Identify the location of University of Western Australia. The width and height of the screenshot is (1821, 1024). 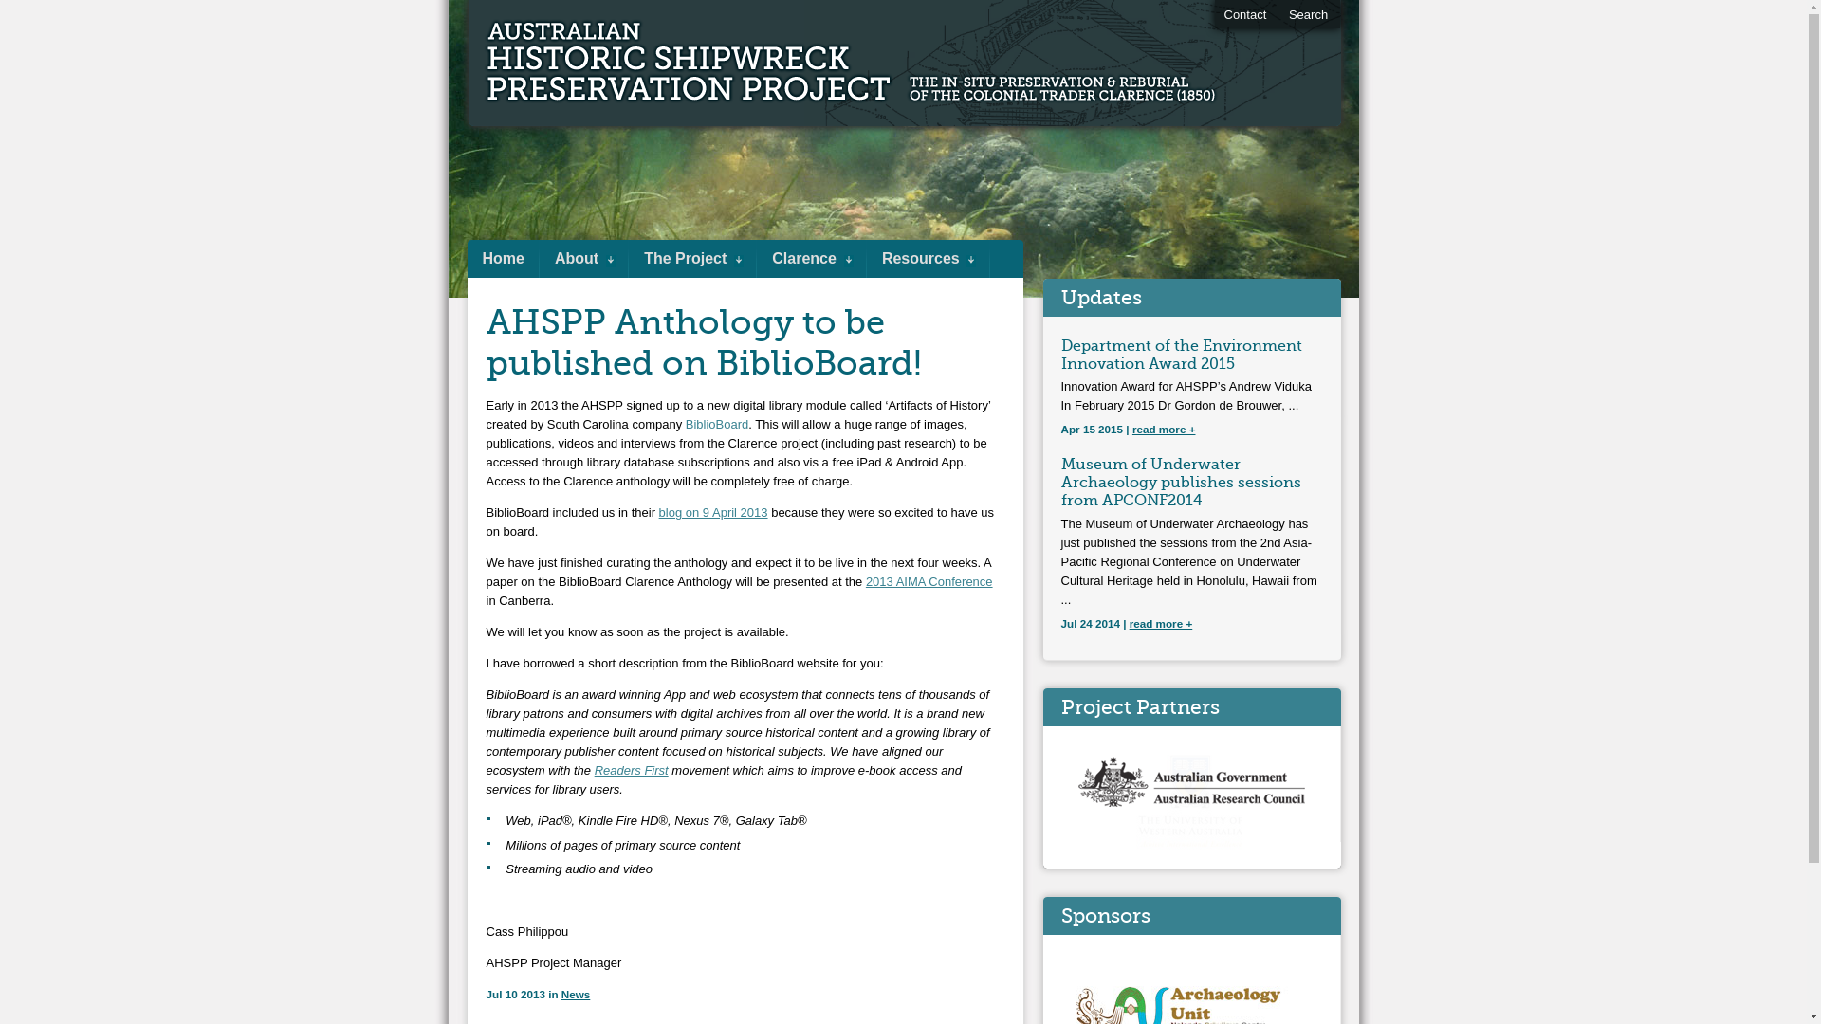
(1191, 802).